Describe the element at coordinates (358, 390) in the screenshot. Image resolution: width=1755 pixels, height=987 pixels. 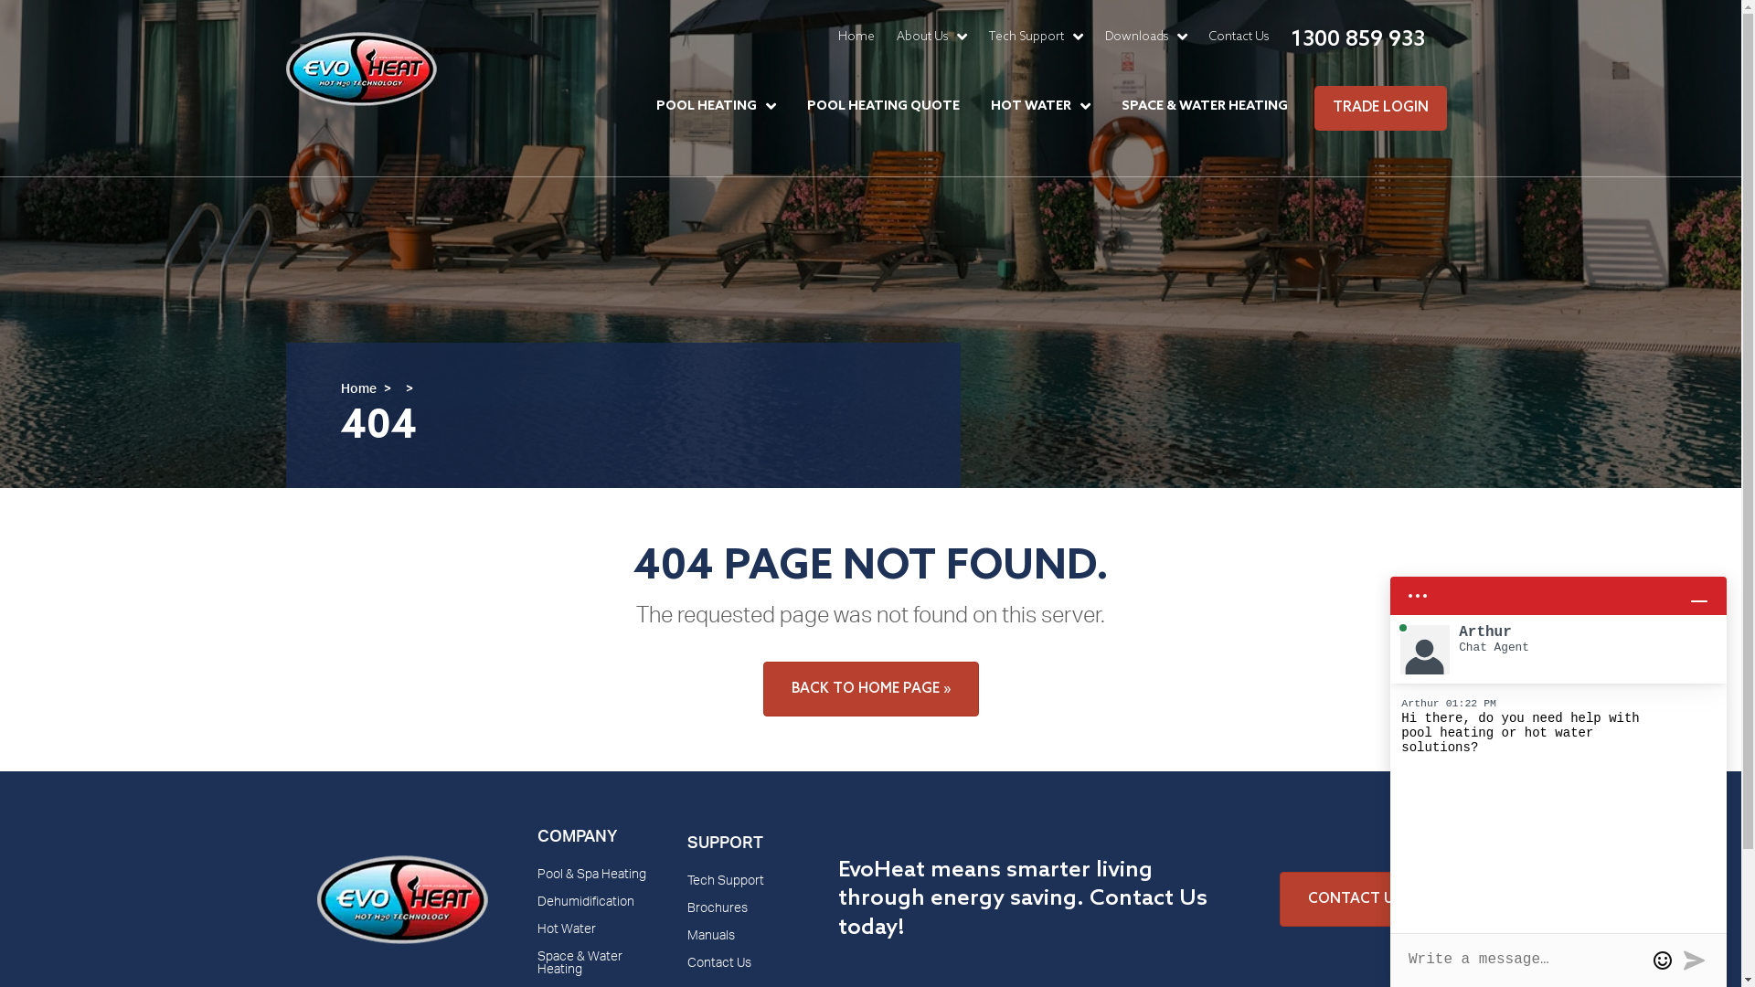
I see `Home` at that location.